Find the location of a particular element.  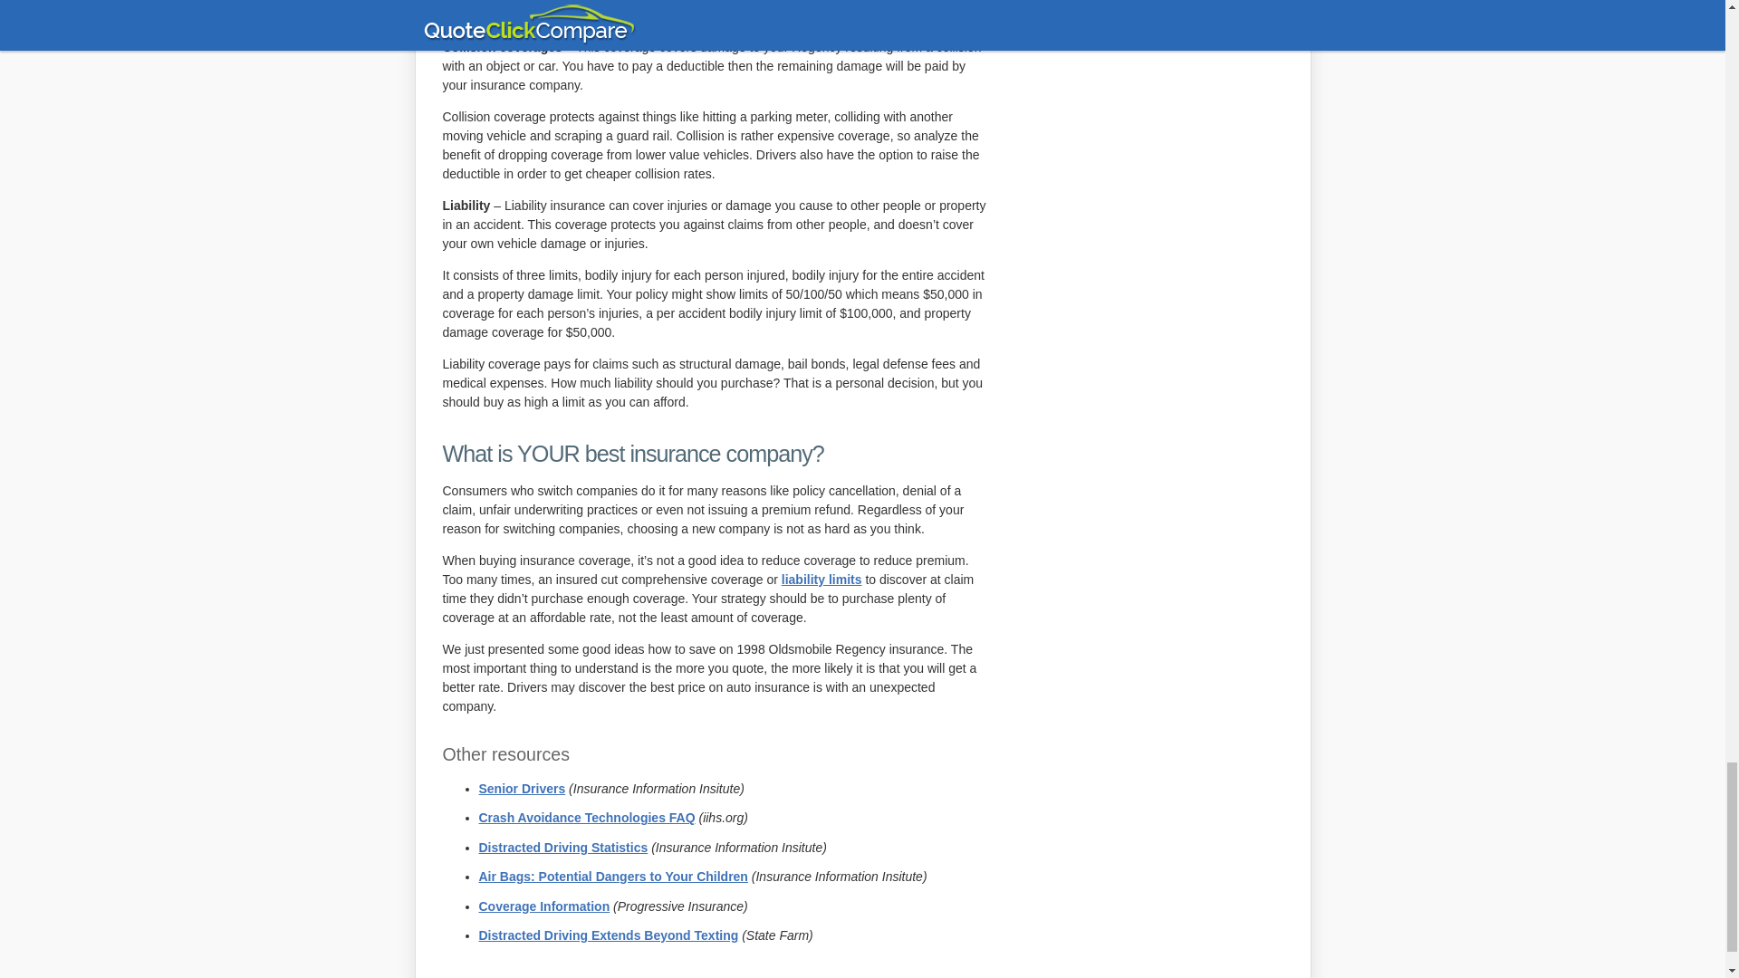

Coverage Information is located at coordinates (543, 906).